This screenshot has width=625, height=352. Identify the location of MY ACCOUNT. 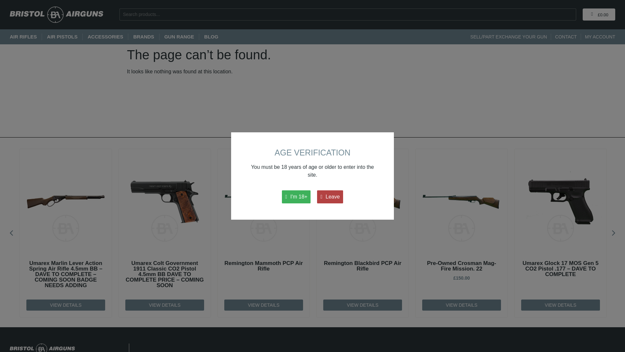
(600, 37).